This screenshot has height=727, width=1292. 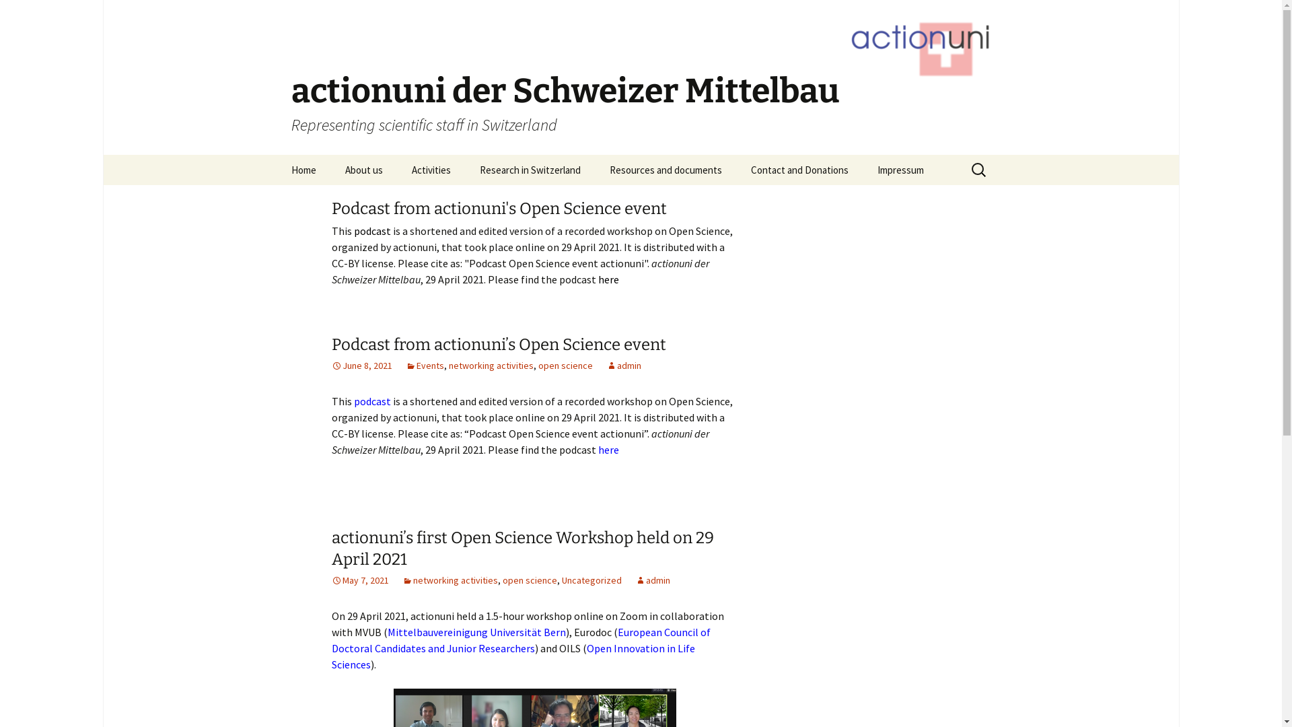 What do you see at coordinates (623, 366) in the screenshot?
I see `admin` at bounding box center [623, 366].